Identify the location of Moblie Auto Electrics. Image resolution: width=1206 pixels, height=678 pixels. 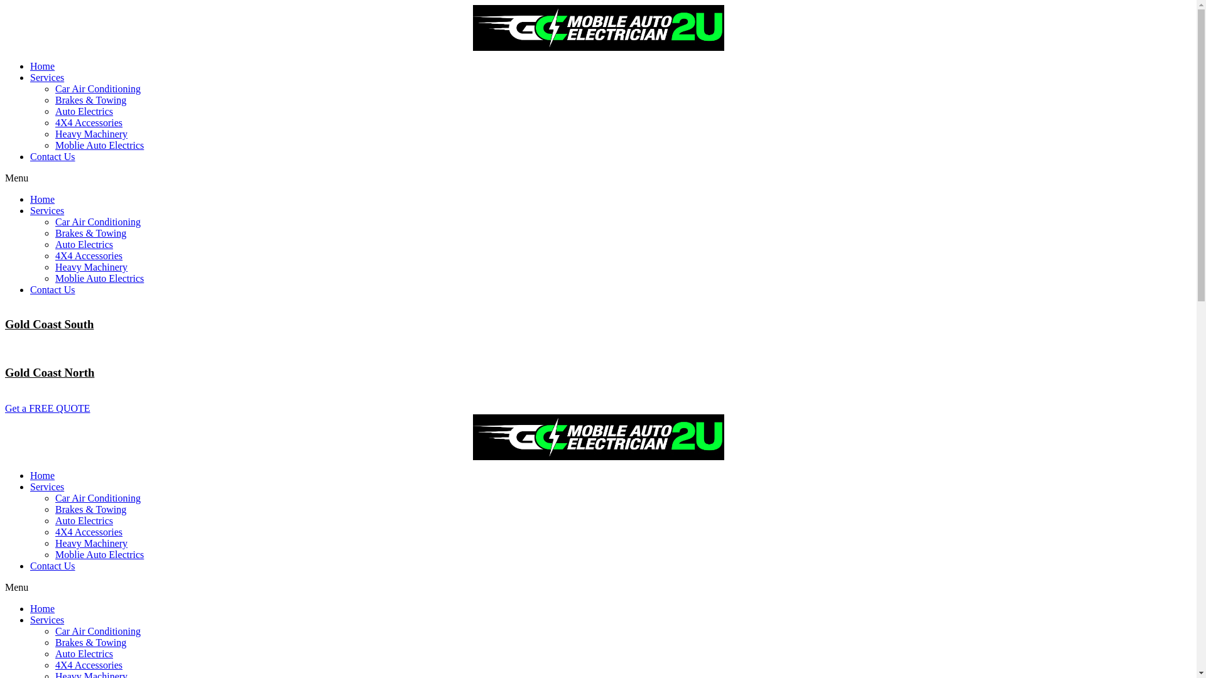
(99, 555).